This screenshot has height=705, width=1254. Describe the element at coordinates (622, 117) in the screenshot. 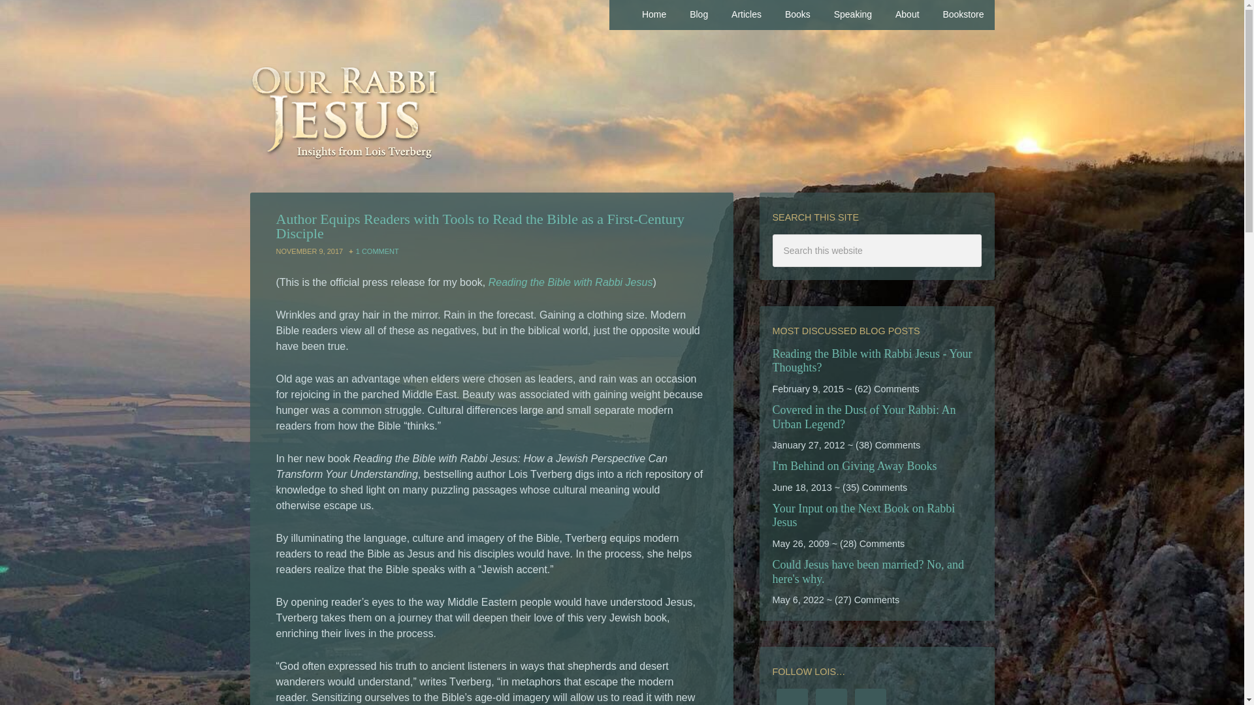

I see `OUR RABBI JESUS` at that location.